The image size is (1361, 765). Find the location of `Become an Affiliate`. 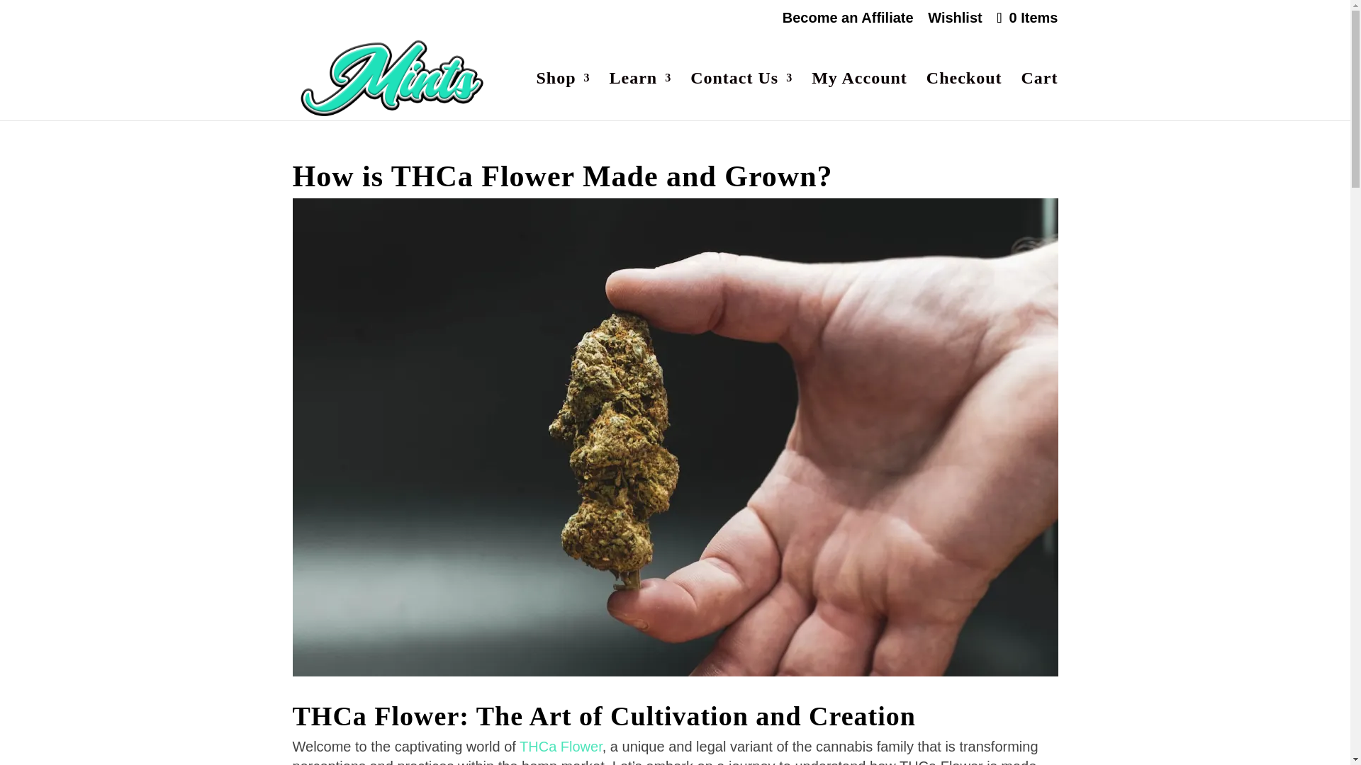

Become an Affiliate is located at coordinates (848, 23).